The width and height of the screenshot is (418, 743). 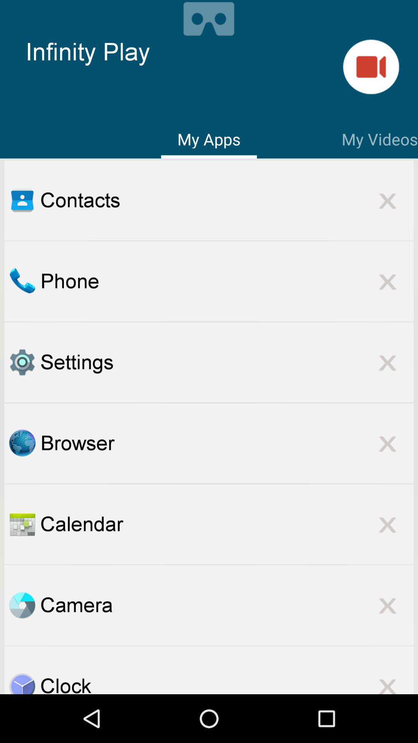 I want to click on toggle calendar option, so click(x=22, y=524).